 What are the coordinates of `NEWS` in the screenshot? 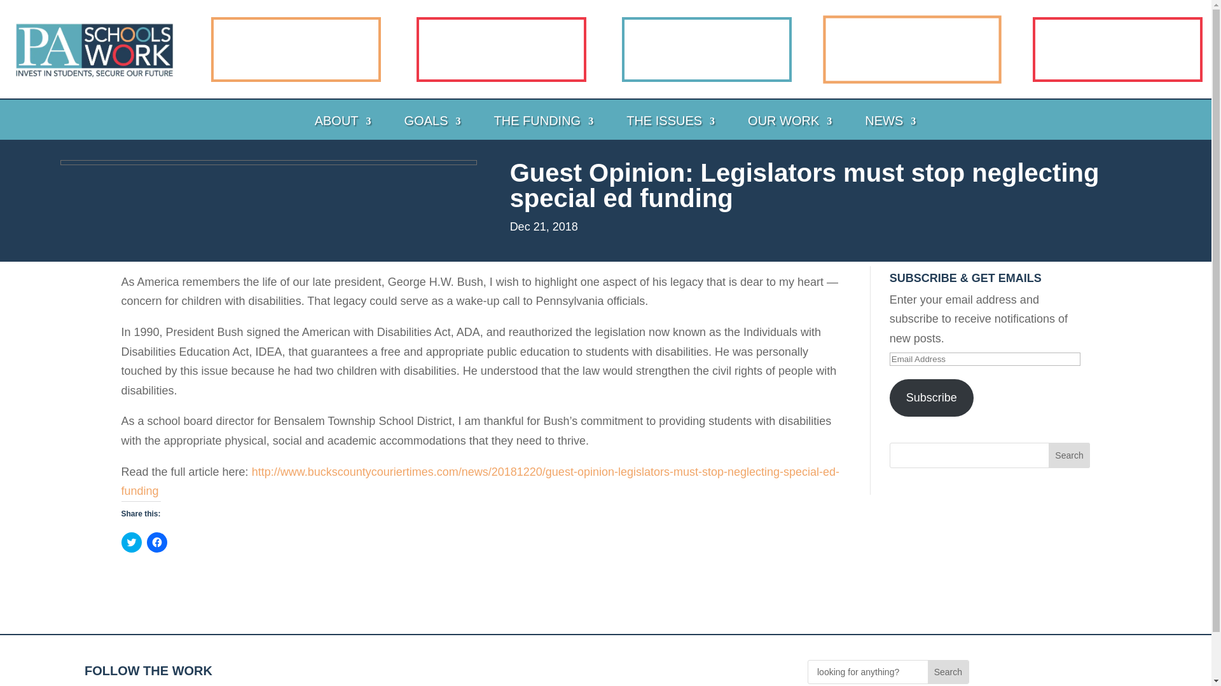 It's located at (881, 130).